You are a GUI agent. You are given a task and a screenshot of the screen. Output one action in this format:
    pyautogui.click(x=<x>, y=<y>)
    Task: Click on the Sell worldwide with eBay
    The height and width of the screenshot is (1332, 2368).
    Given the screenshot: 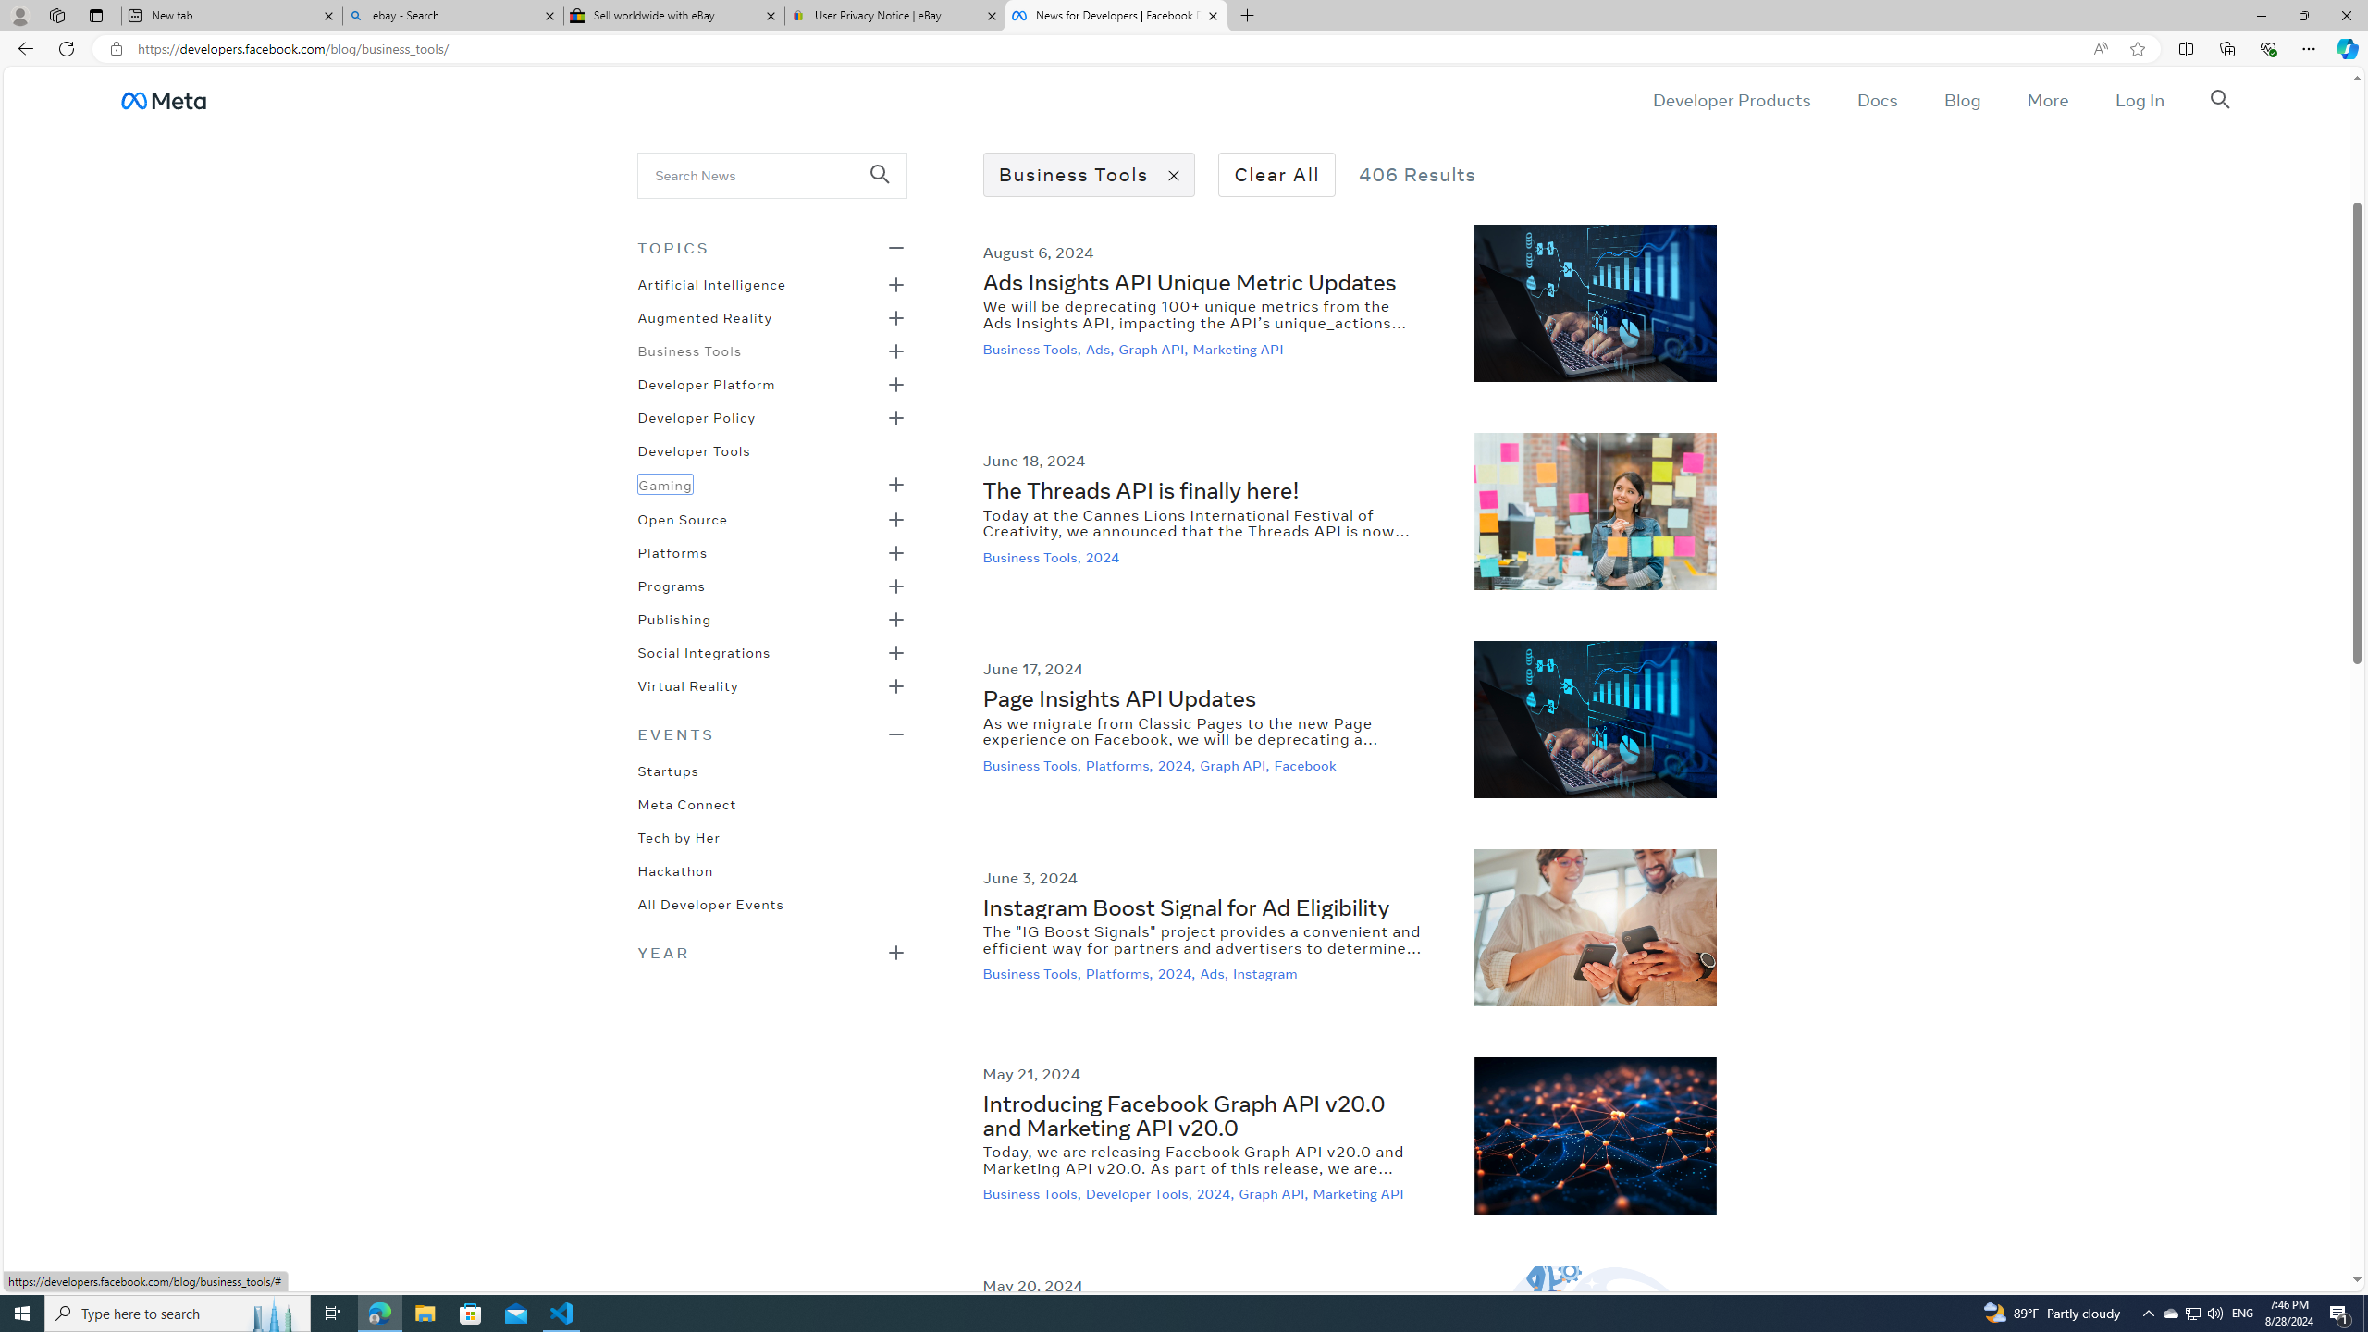 What is the action you would take?
    pyautogui.click(x=674, y=16)
    